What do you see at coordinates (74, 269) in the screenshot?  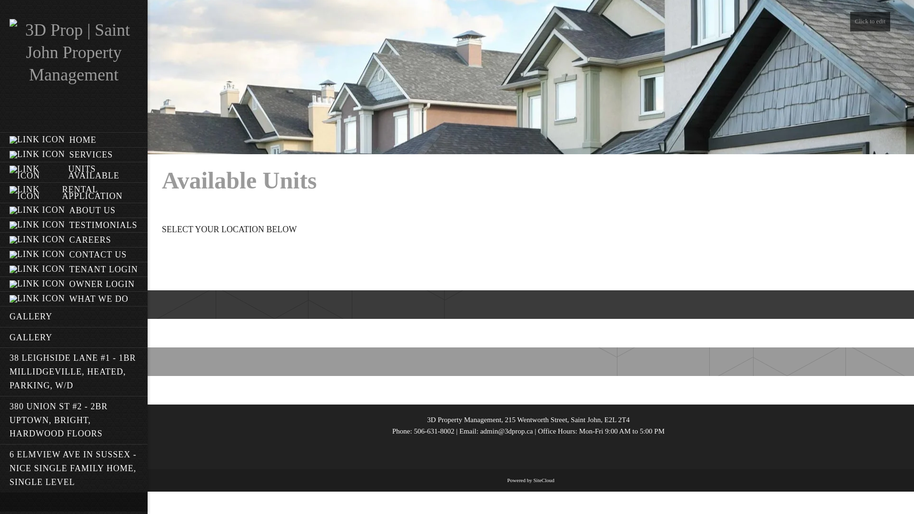 I see `TENANT LOGIN` at bounding box center [74, 269].